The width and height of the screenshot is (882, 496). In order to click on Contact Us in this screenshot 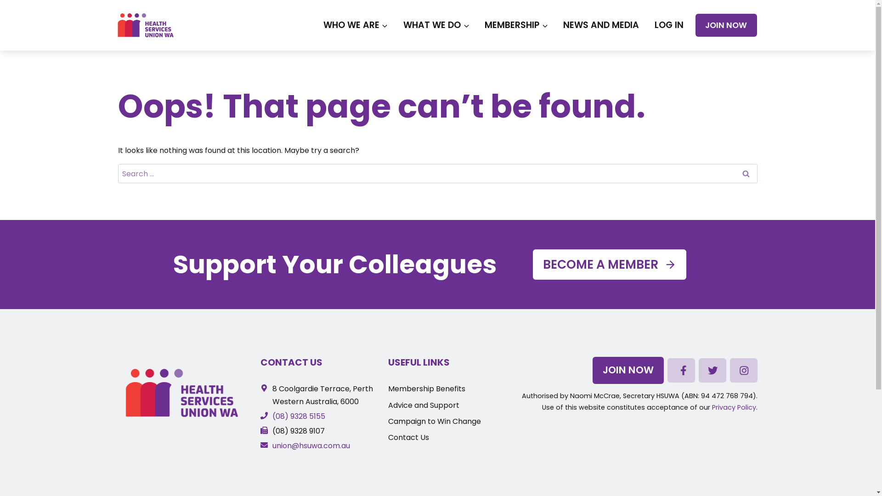, I will do `click(409, 437)`.